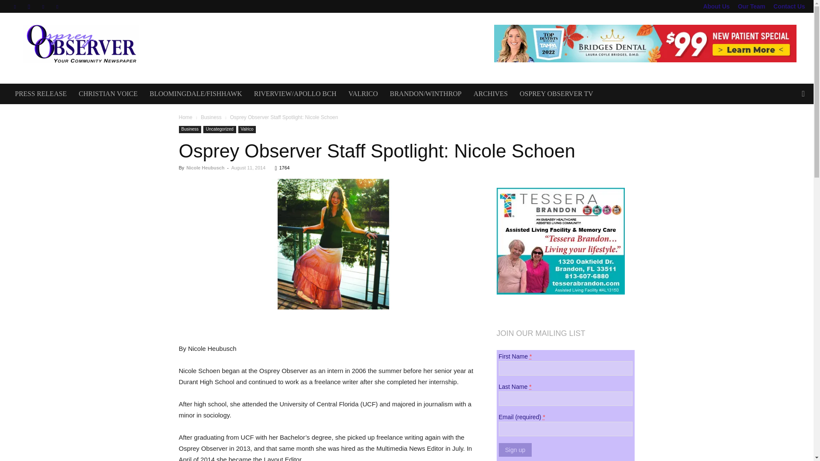 The height and width of the screenshot is (461, 820). What do you see at coordinates (15, 6) in the screenshot?
I see `Facebook` at bounding box center [15, 6].